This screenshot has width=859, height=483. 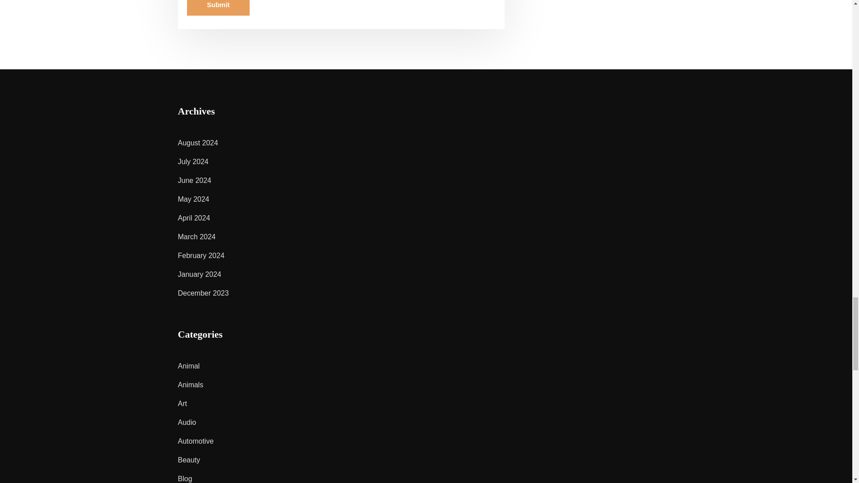 I want to click on June 2024, so click(x=194, y=180).